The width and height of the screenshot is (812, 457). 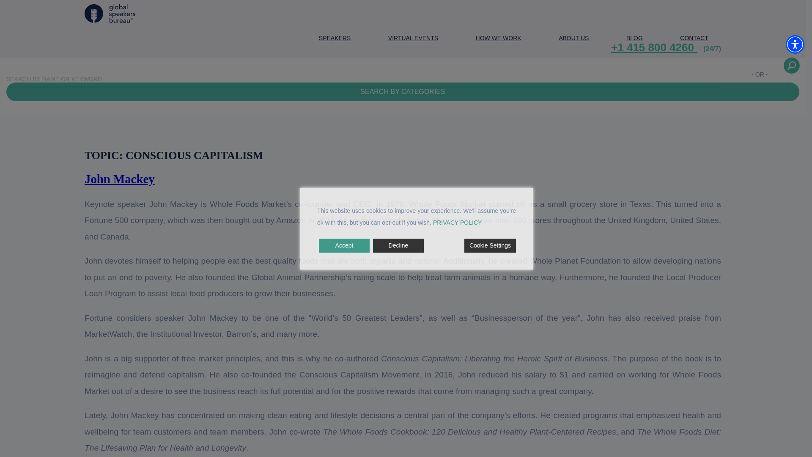 What do you see at coordinates (795, 44) in the screenshot?
I see `Accessibility Menu` at bounding box center [795, 44].